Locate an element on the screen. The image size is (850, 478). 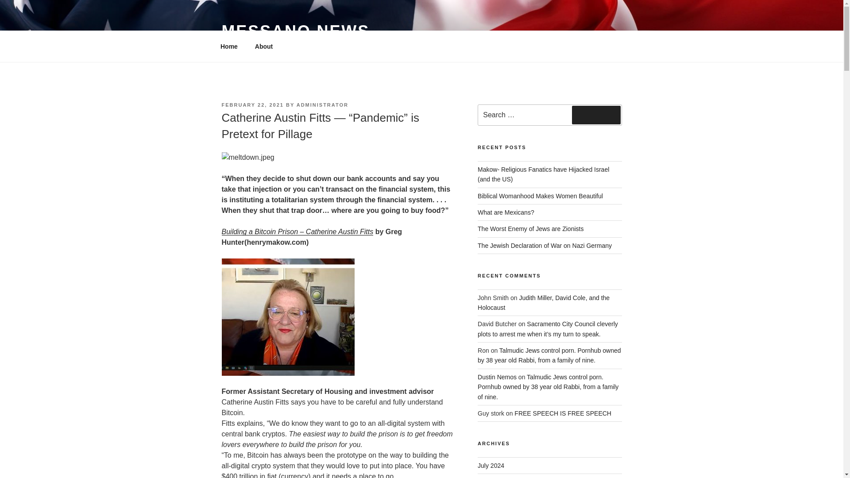
The Jewish Declaration of War on Nazi Germany is located at coordinates (545, 245).